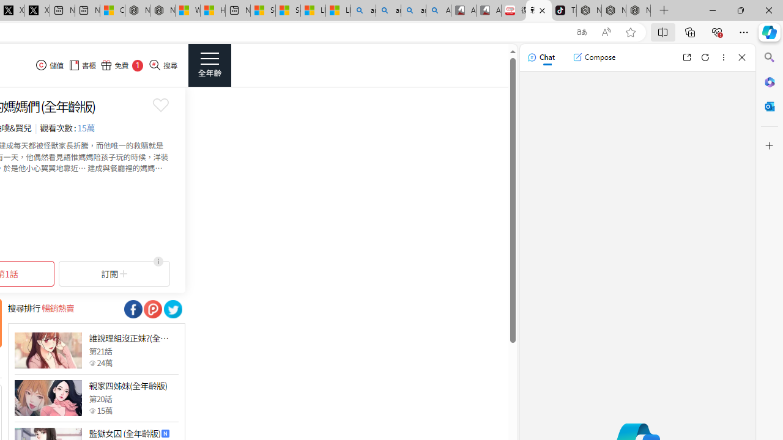 The width and height of the screenshot is (783, 440). I want to click on All Cubot phones, so click(489, 11).